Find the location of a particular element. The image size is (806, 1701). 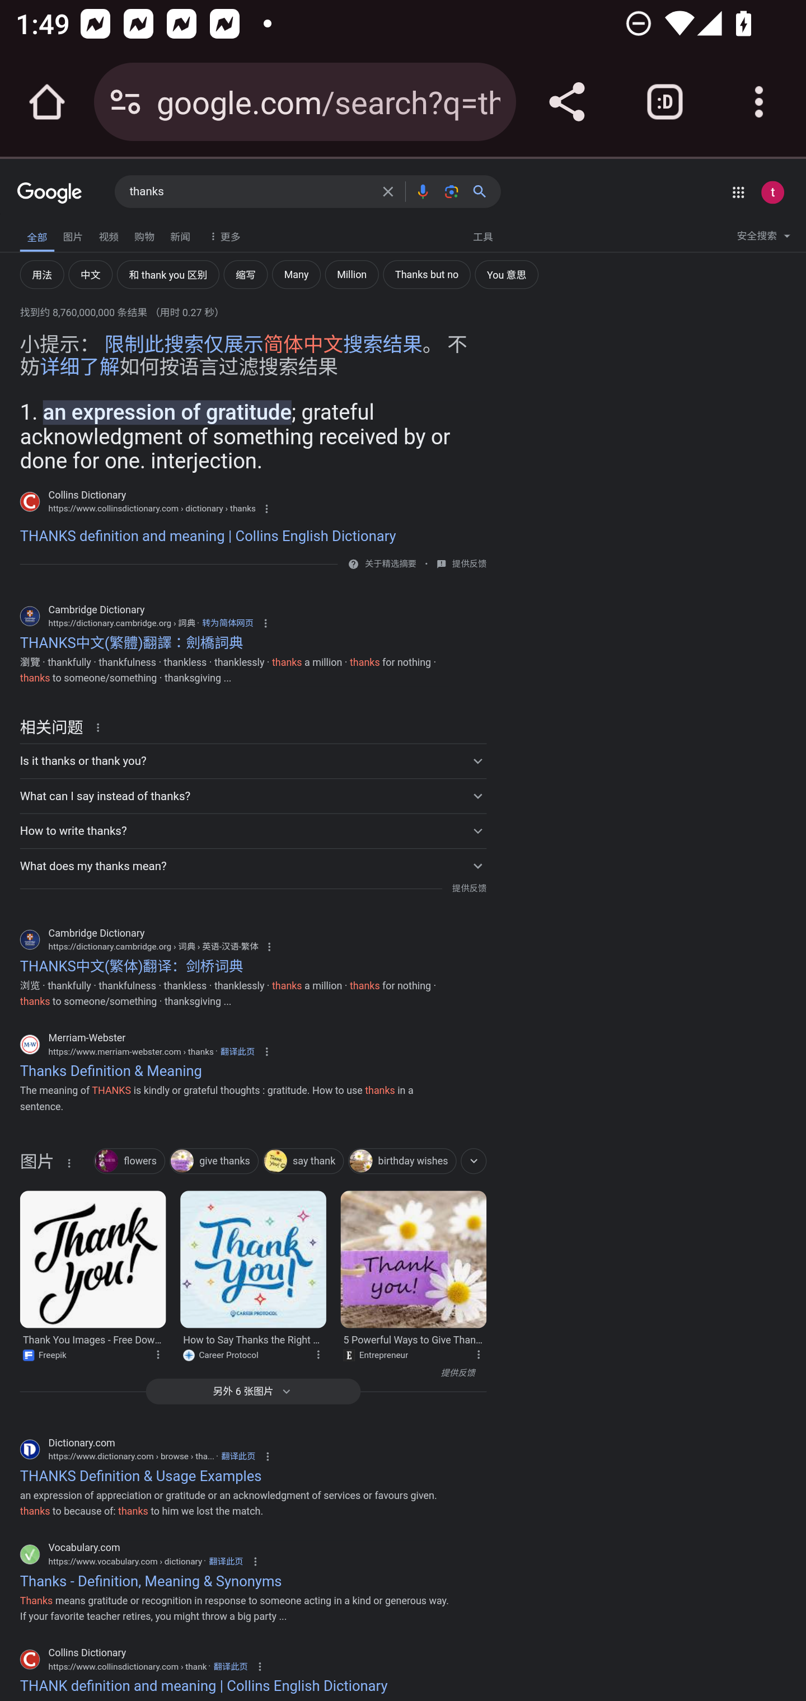

关于这条结果的详细信息 is located at coordinates (161, 1354).